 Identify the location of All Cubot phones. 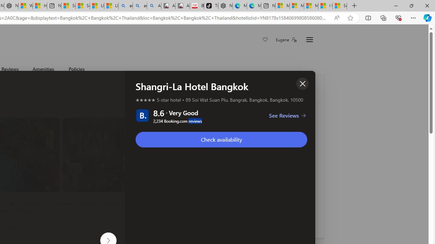
(183, 6).